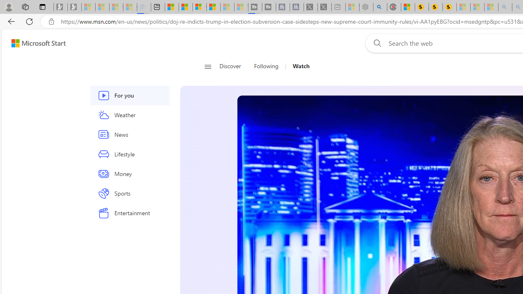 The image size is (523, 294). Describe the element at coordinates (505, 7) in the screenshot. I see `amazon - Search - Sleeping` at that location.